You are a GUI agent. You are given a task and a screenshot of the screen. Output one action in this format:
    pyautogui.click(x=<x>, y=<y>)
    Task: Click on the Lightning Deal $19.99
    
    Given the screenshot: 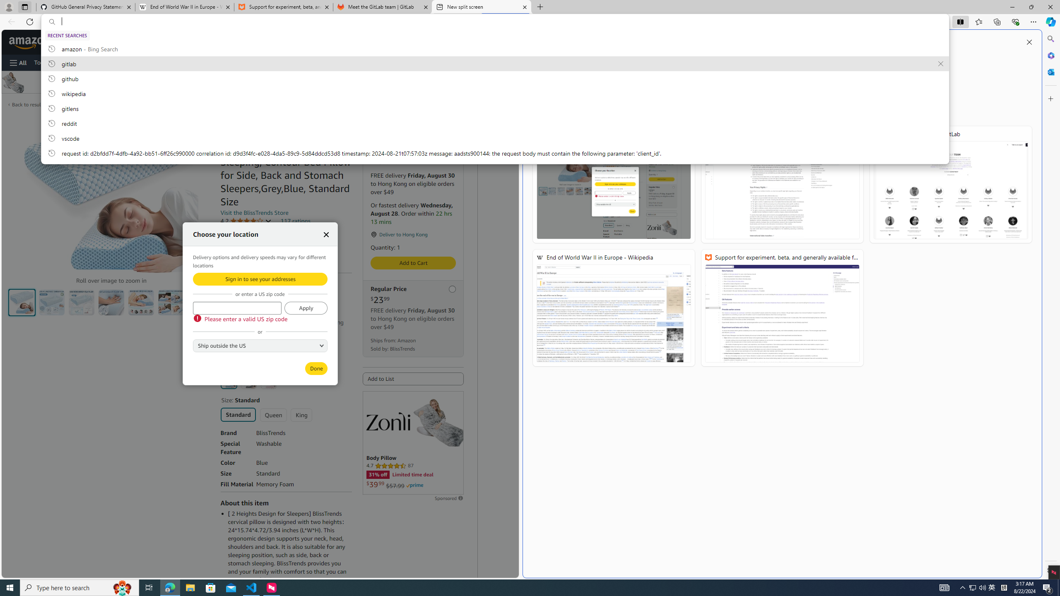 What is the action you would take?
    pyautogui.click(x=413, y=136)
    